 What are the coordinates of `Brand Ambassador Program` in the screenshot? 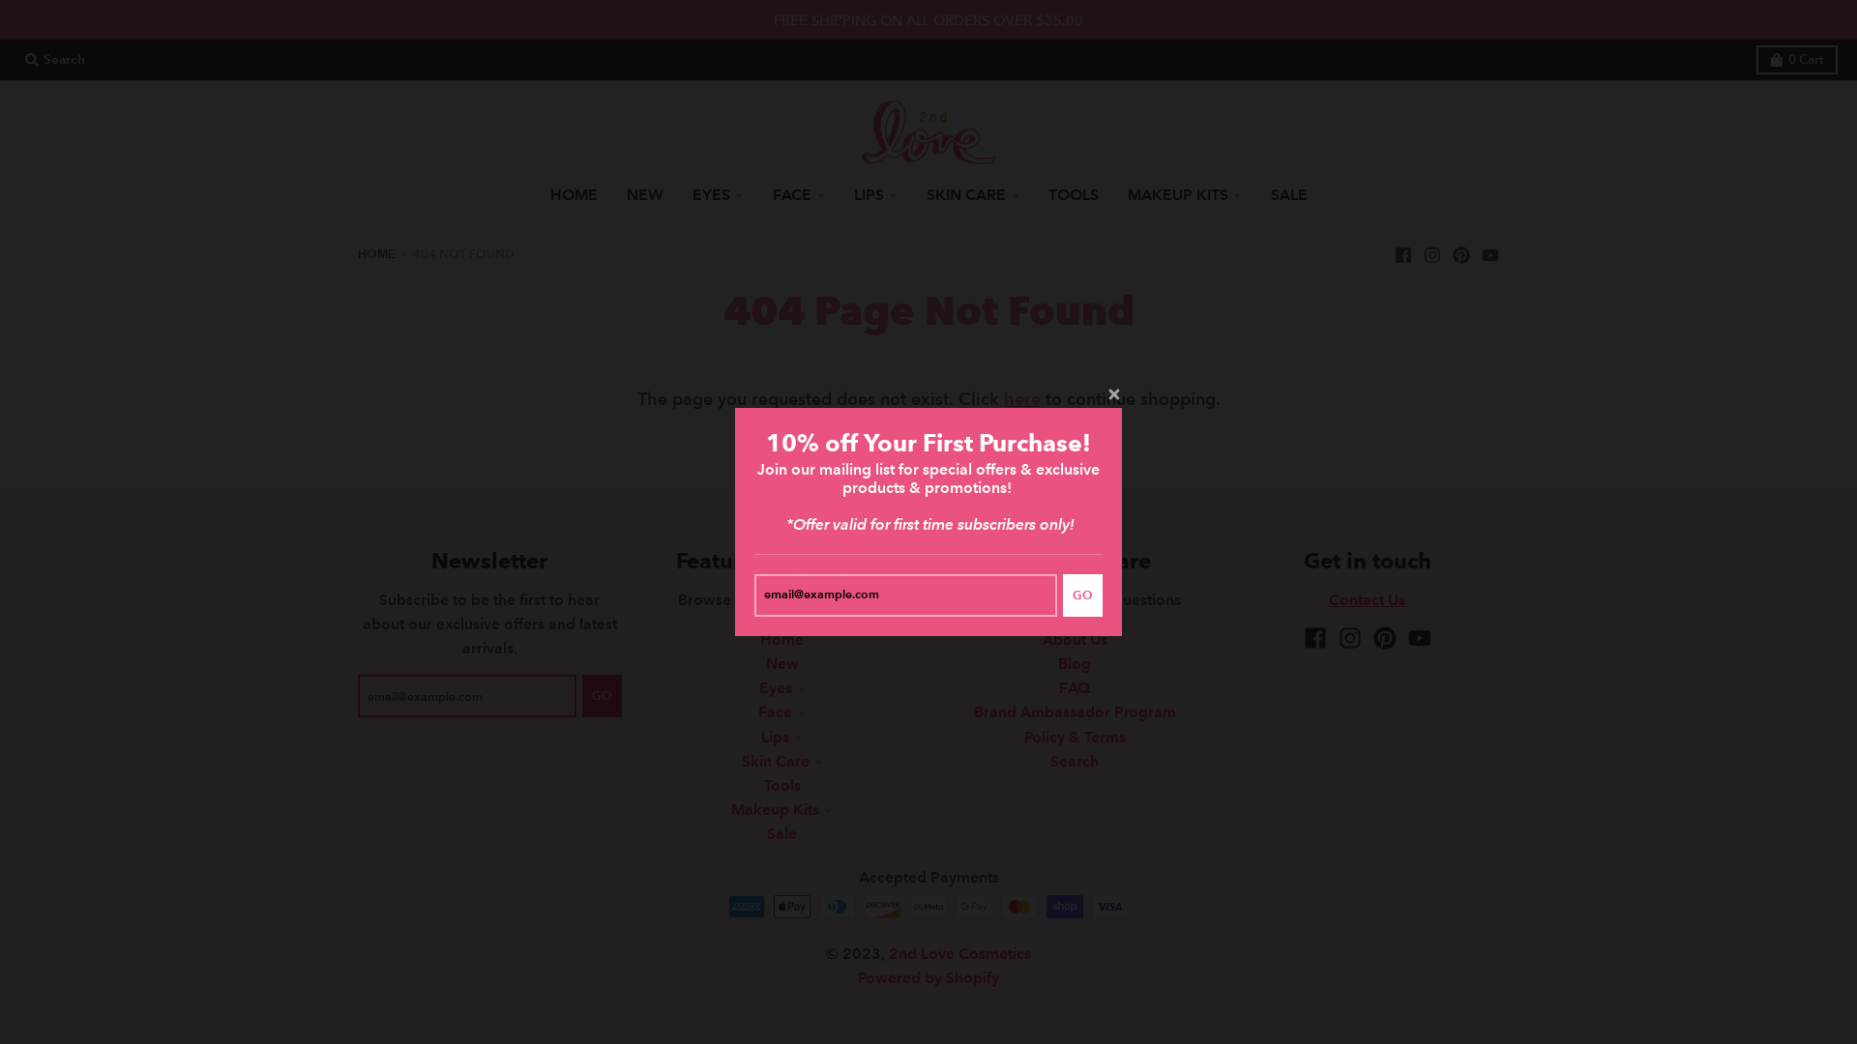 It's located at (1076, 711).